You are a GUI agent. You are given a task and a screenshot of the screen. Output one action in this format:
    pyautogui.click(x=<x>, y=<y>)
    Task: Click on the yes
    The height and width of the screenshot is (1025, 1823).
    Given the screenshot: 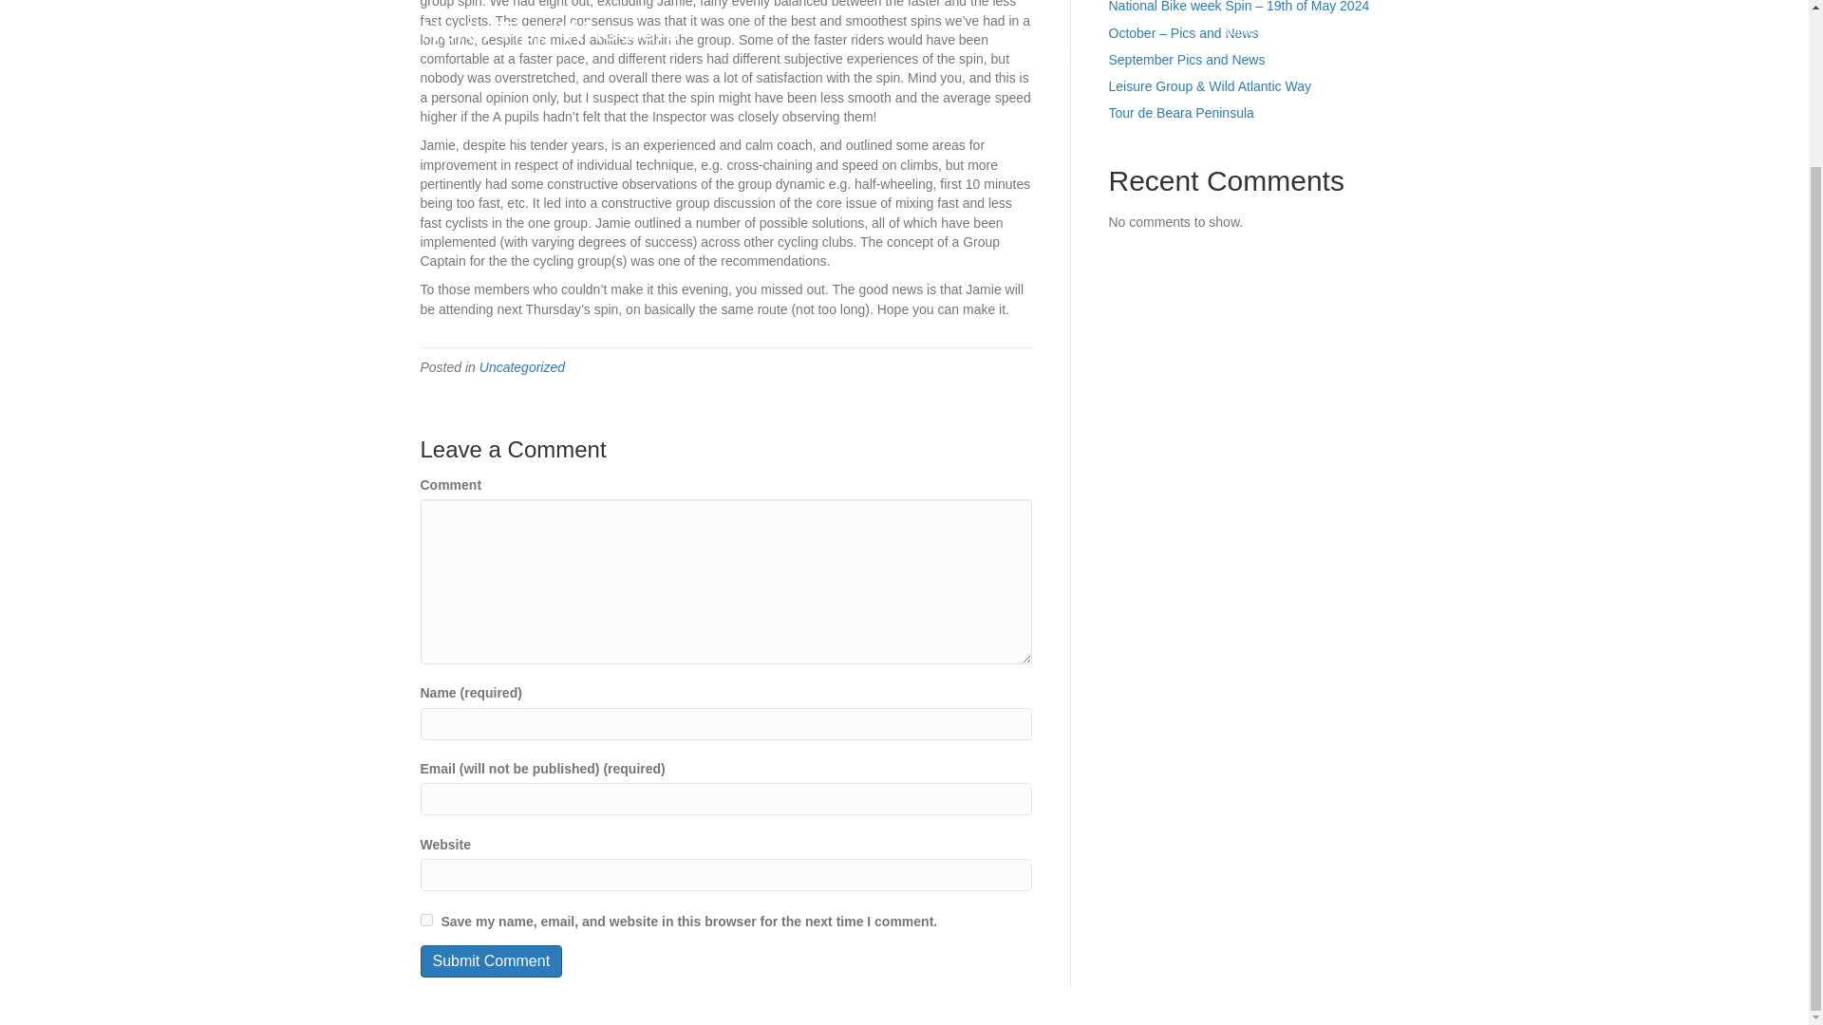 What is the action you would take?
    pyautogui.click(x=425, y=921)
    